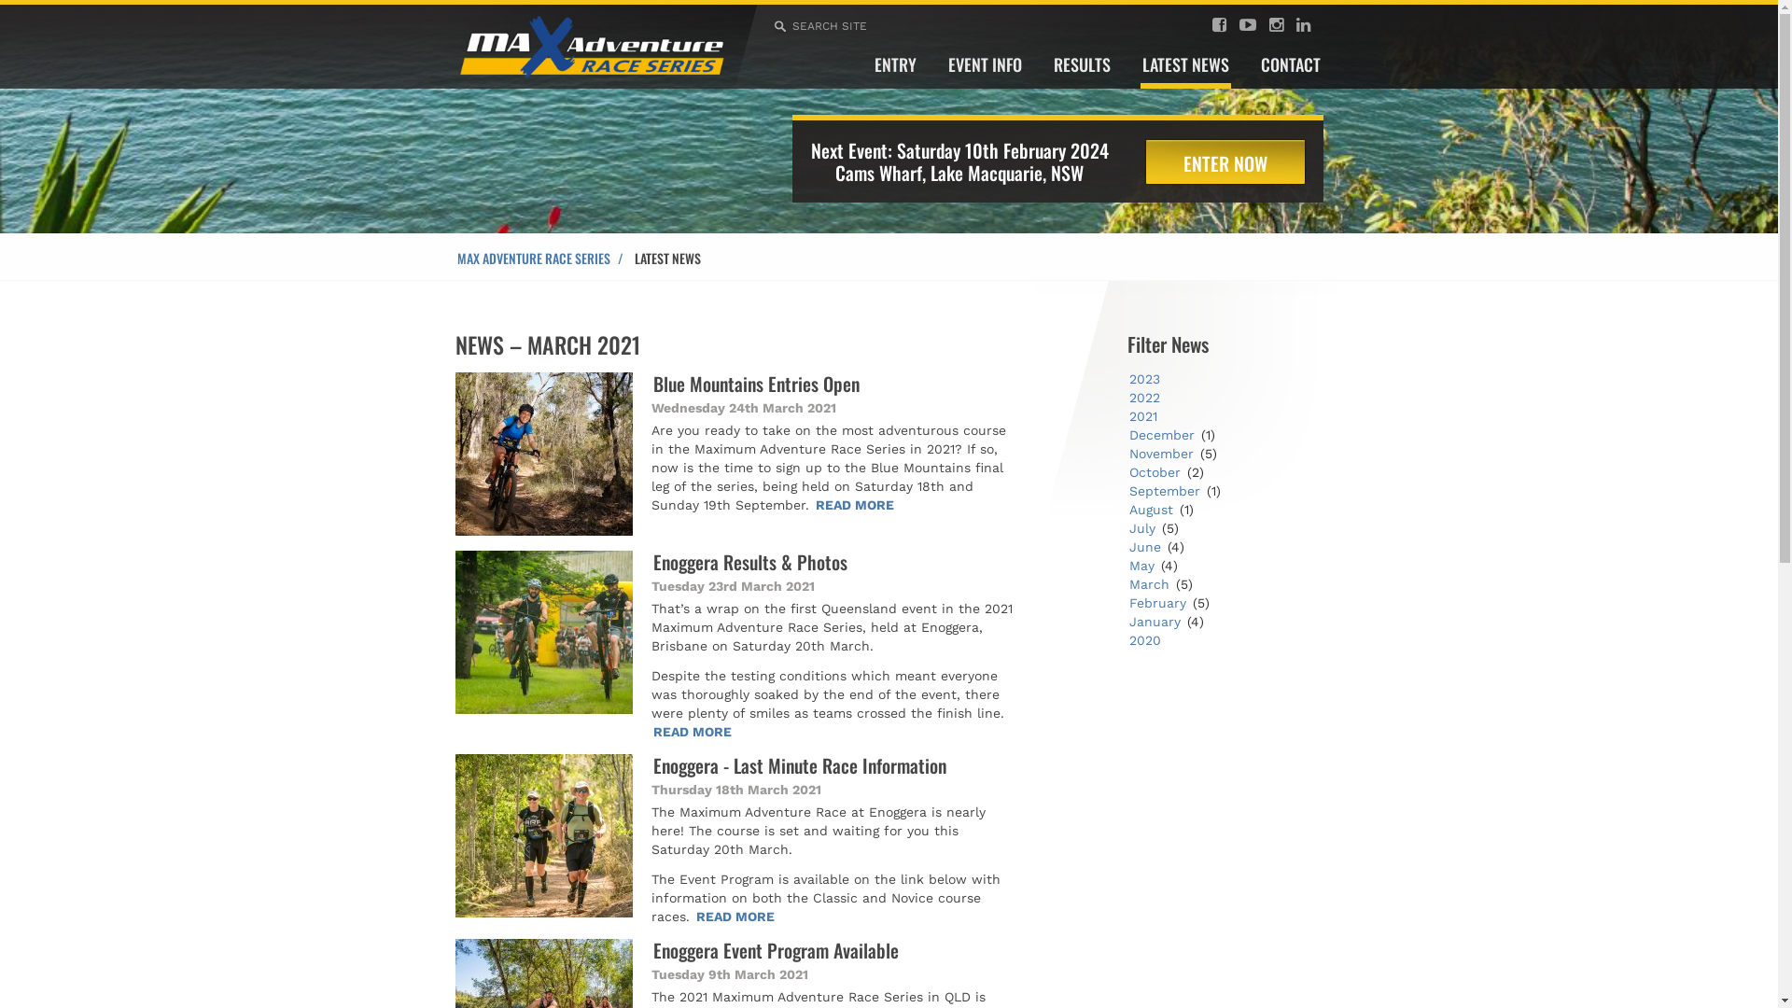 The height and width of the screenshot is (1008, 1792). Describe the element at coordinates (1155, 472) in the screenshot. I see `October` at that location.